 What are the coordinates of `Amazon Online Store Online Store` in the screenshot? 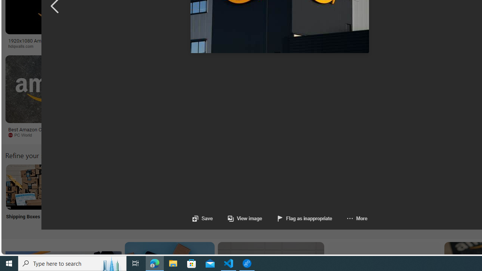 It's located at (426, 196).